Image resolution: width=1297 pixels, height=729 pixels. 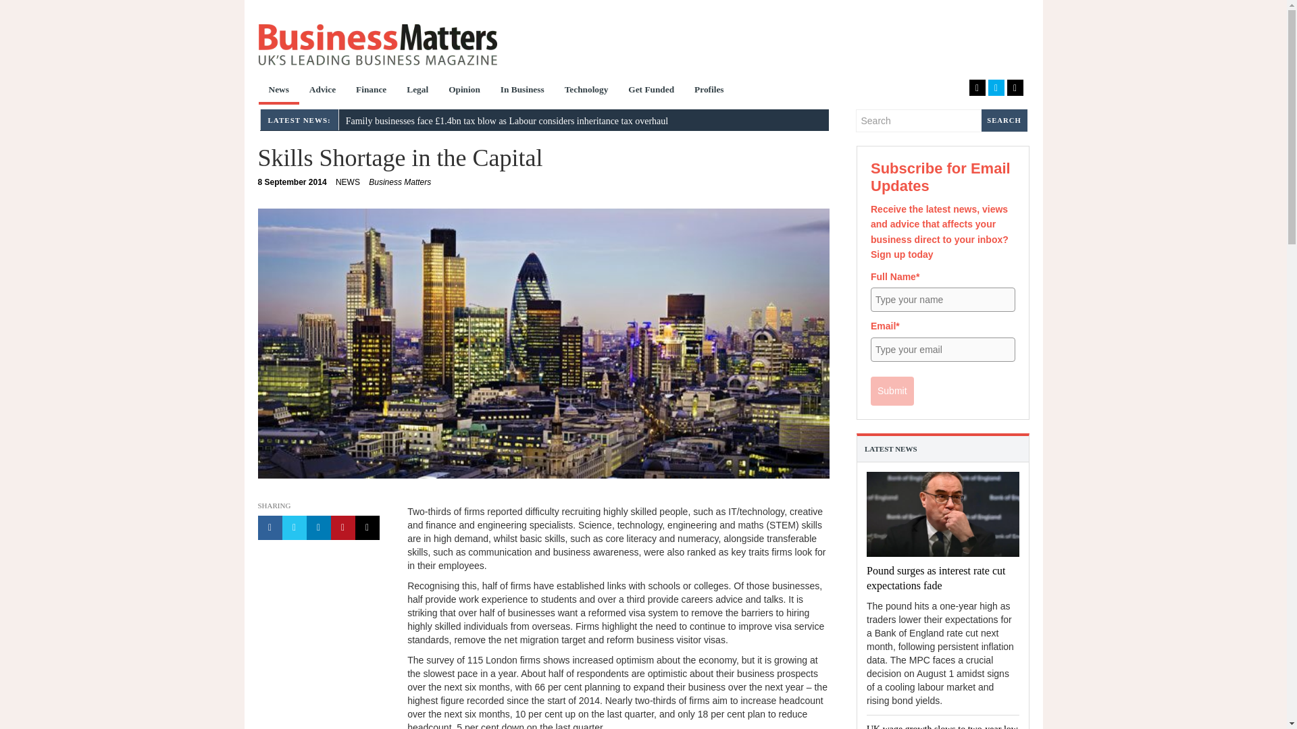 I want to click on 8 September 2014, so click(x=292, y=182).